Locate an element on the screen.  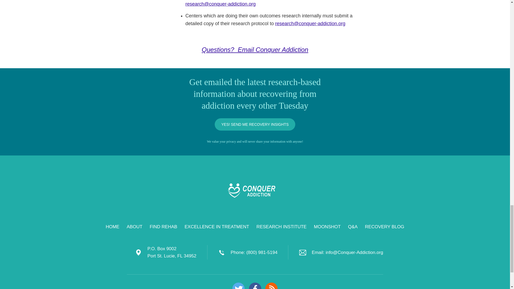
FIND REHAB is located at coordinates (163, 227).